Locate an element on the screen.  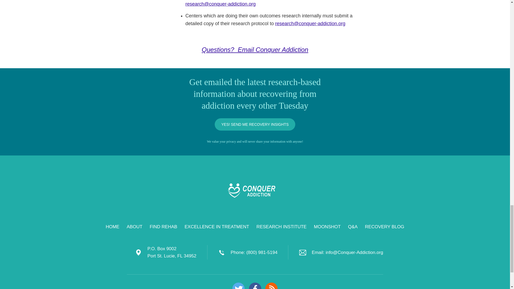
FIND REHAB is located at coordinates (163, 227).